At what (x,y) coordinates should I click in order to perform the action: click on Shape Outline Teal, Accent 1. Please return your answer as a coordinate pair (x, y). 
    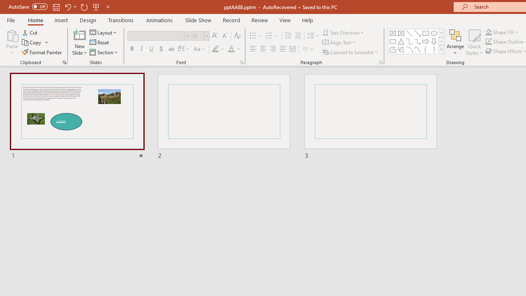
    Looking at the image, I should click on (488, 42).